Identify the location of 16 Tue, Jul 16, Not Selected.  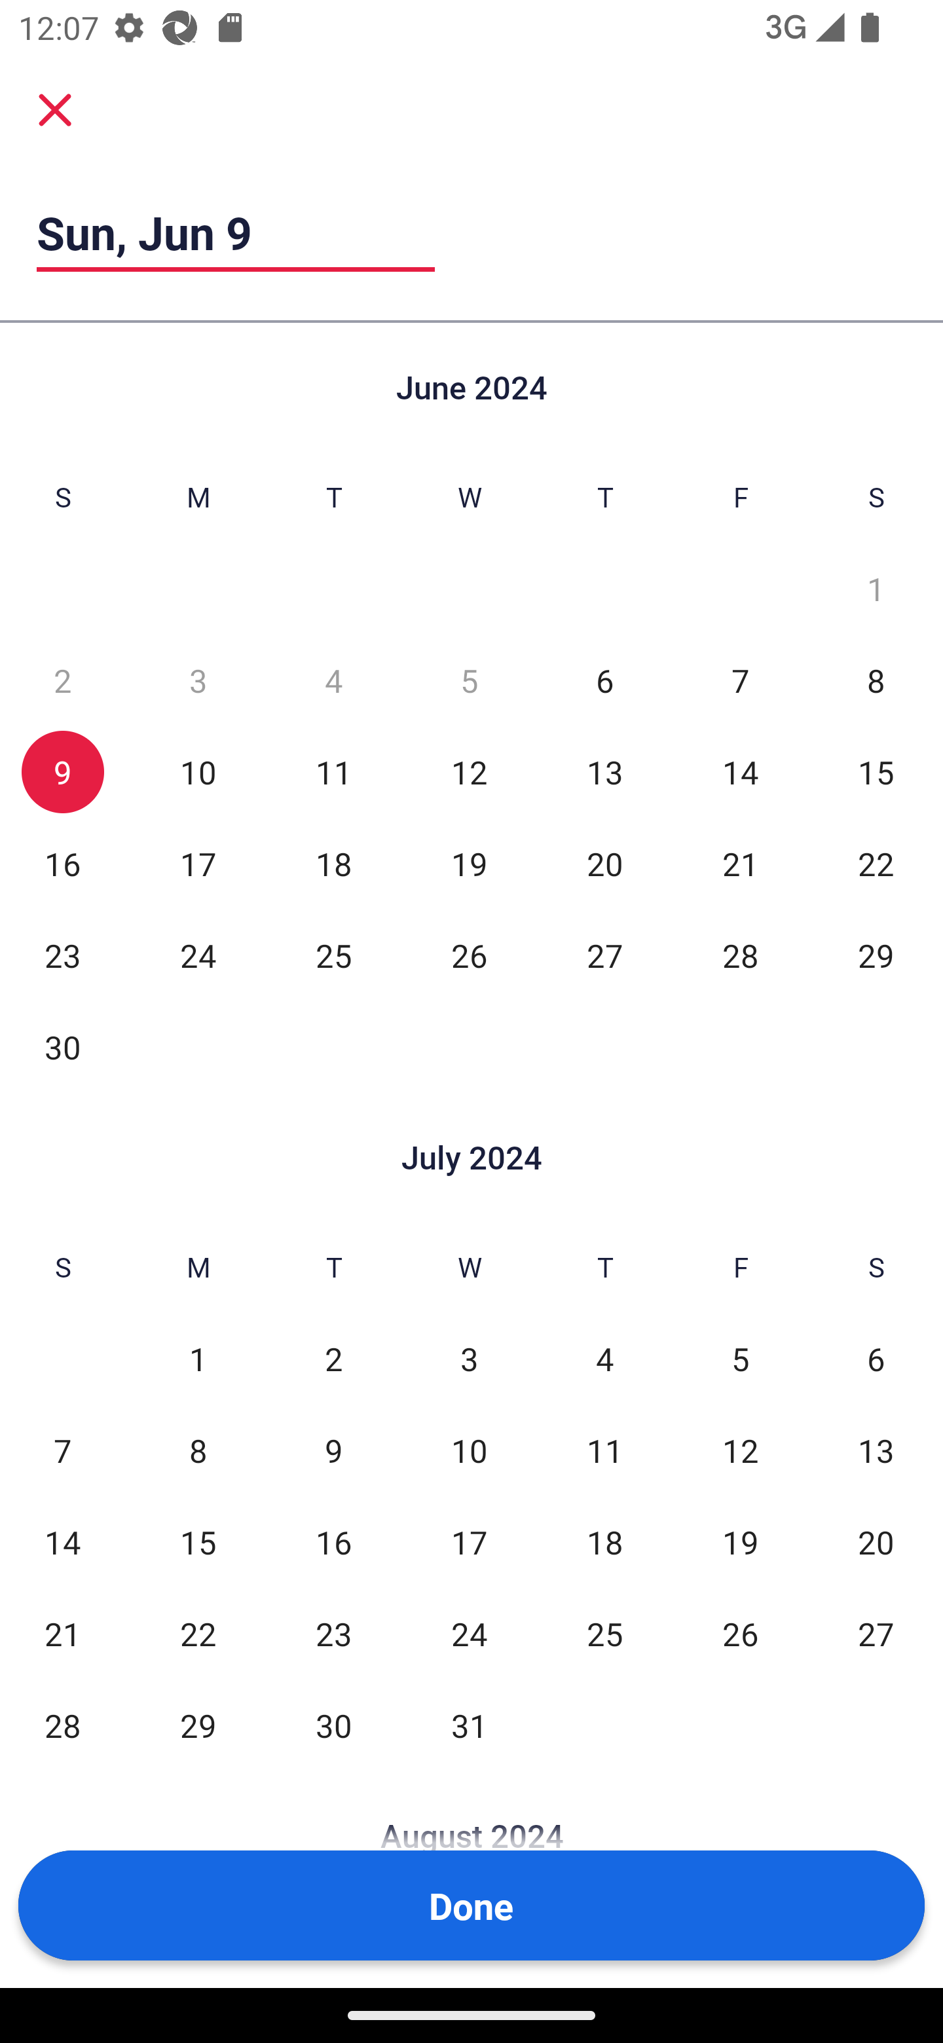
(334, 1541).